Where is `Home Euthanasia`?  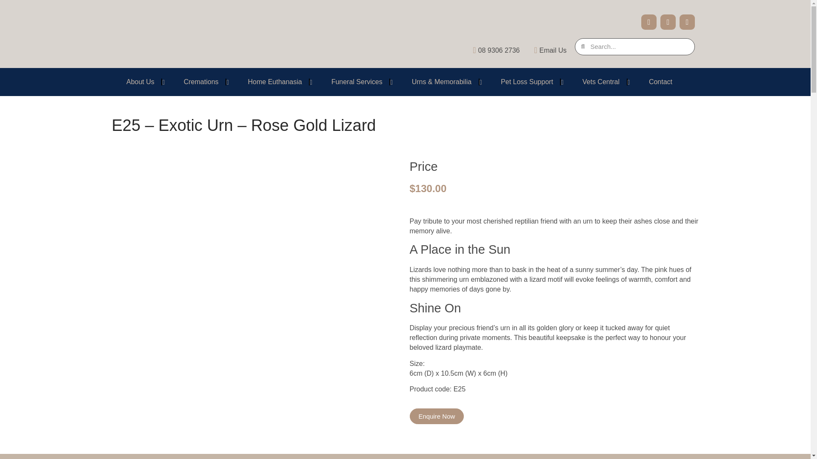
Home Euthanasia is located at coordinates (275, 82).